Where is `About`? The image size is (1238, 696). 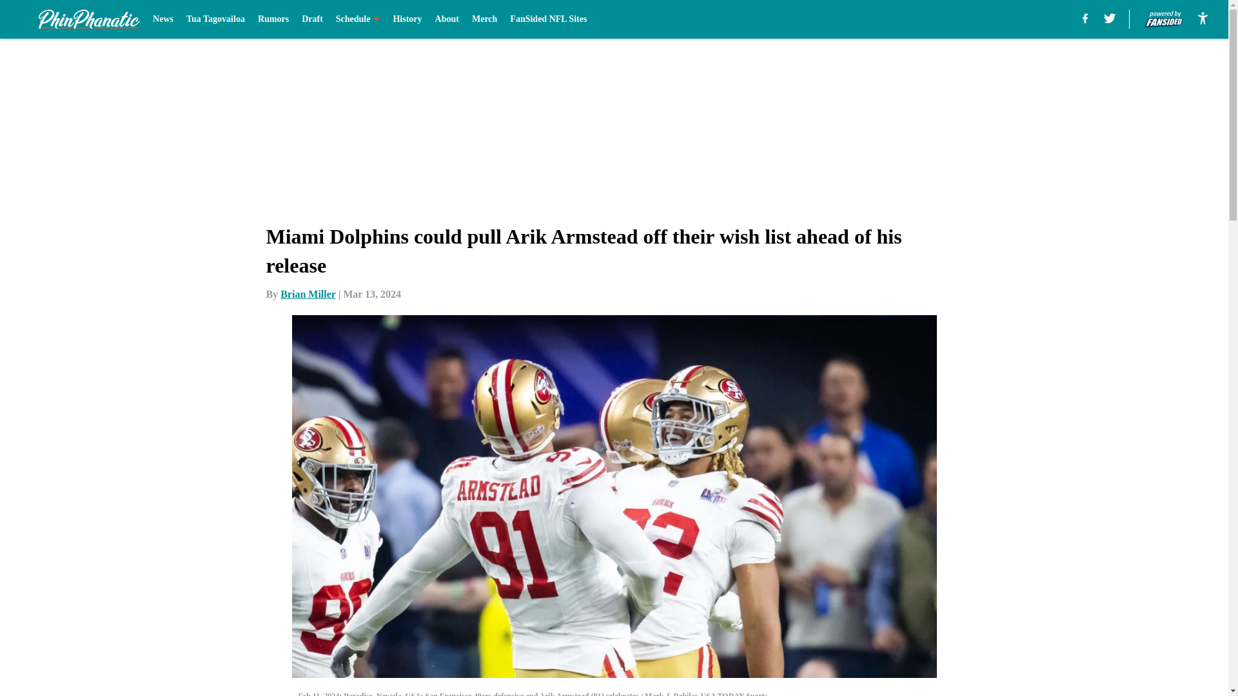
About is located at coordinates (447, 19).